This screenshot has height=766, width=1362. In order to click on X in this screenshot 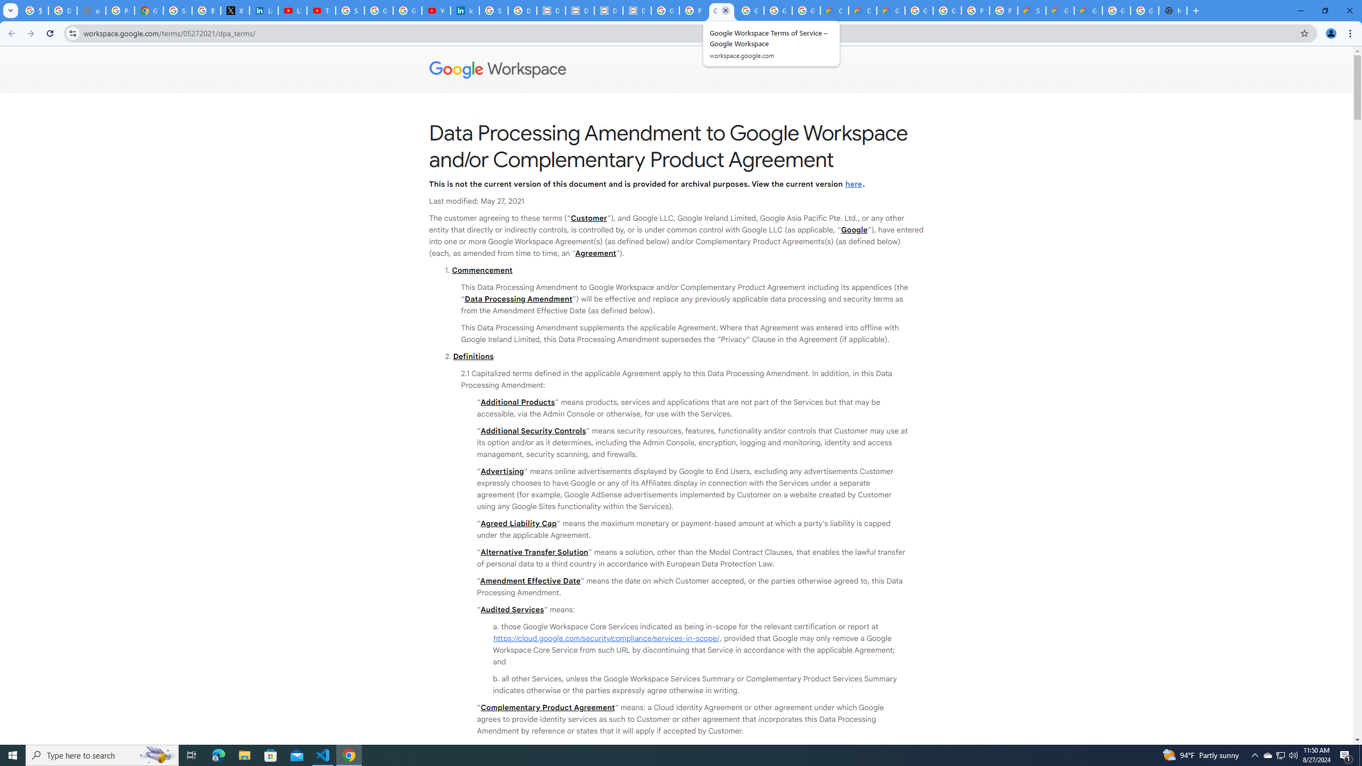, I will do `click(235, 11)`.